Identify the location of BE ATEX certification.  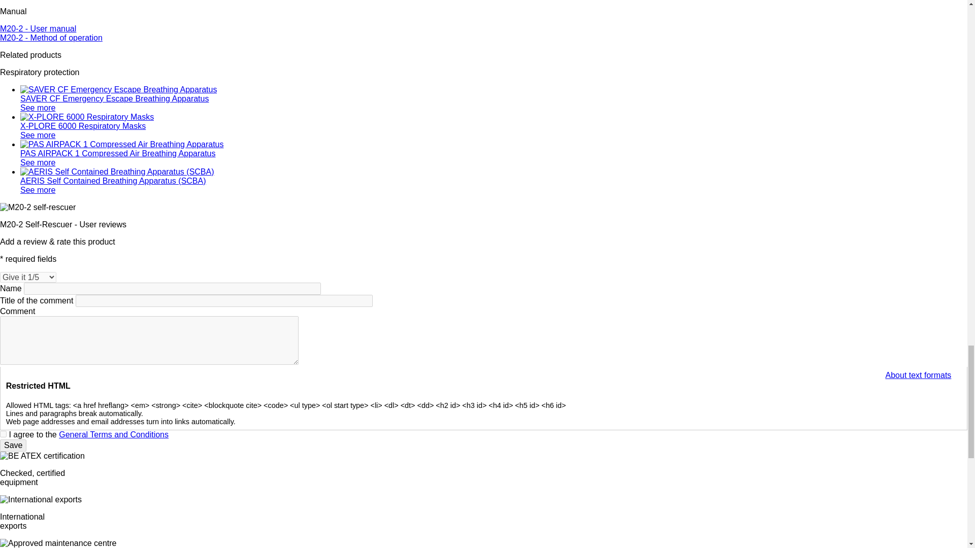
(43, 456).